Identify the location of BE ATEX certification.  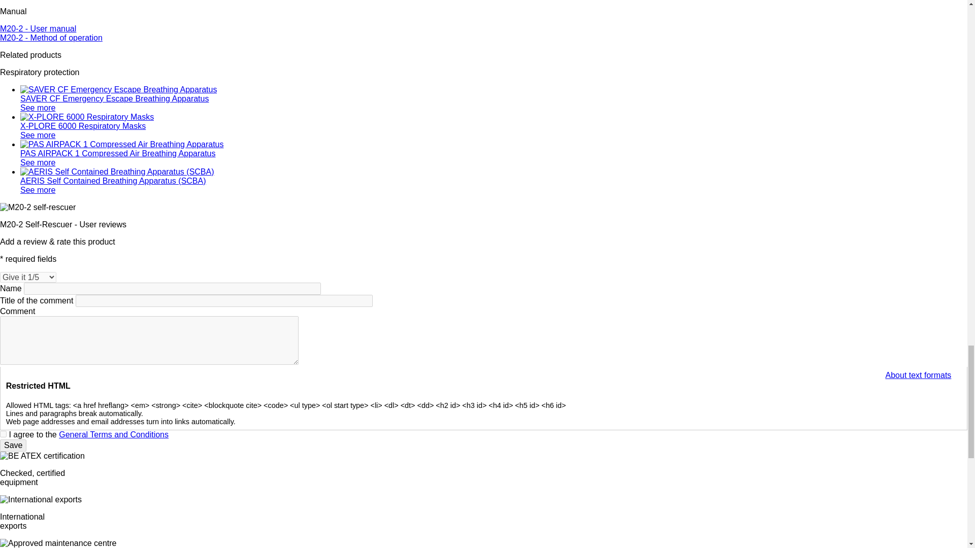
(43, 456).